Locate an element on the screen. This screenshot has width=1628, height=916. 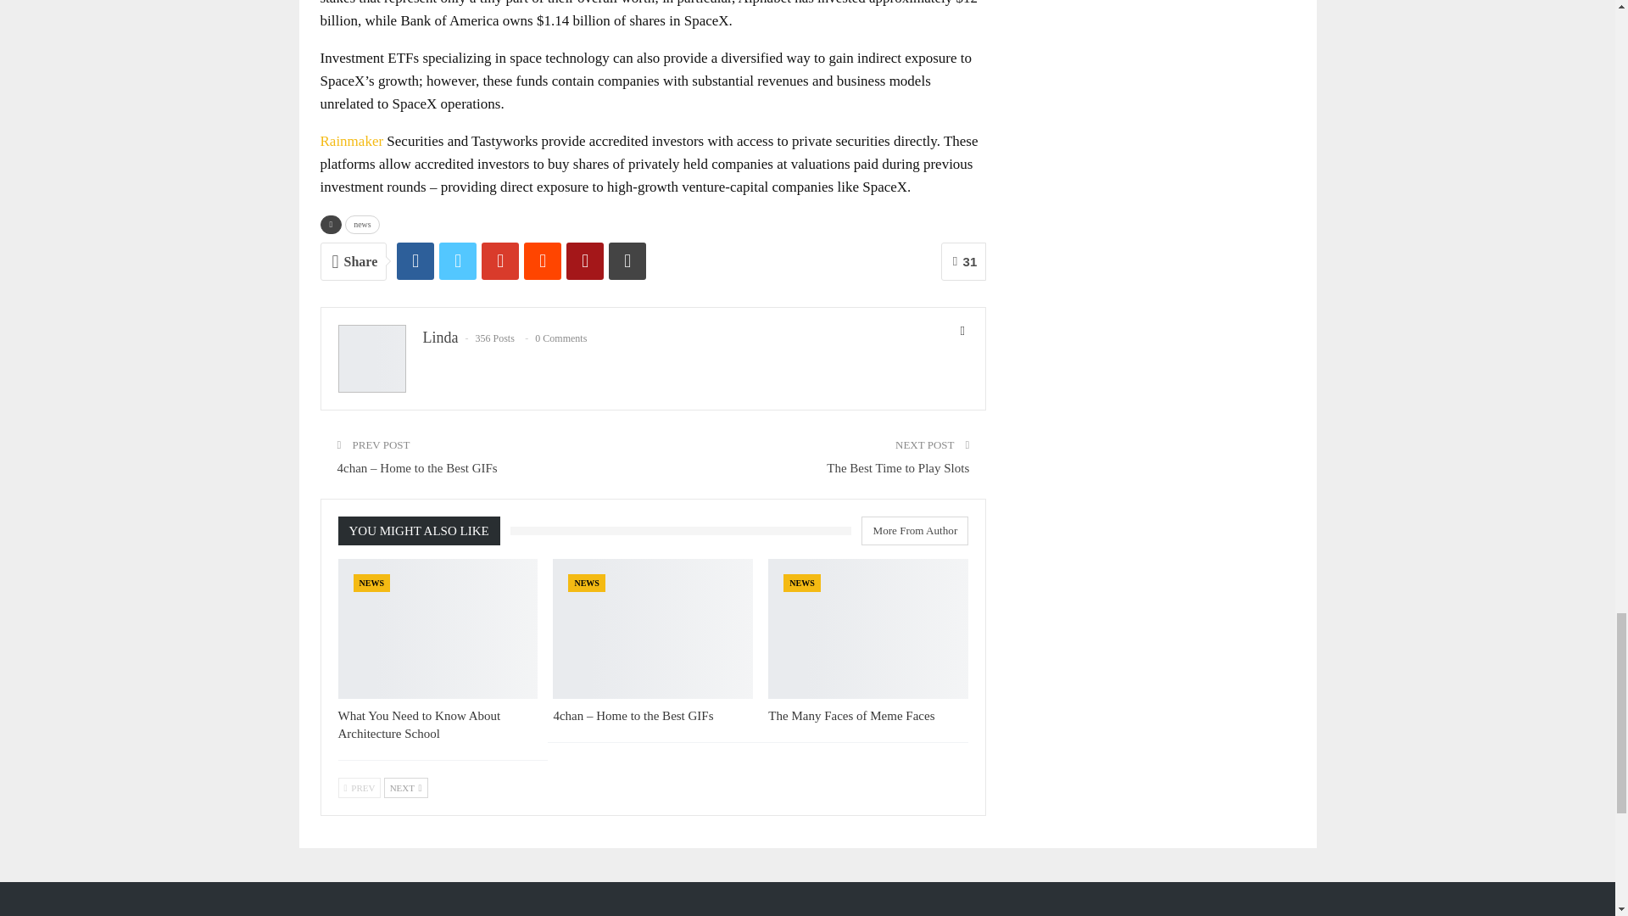
What You Need to Know About Architecture School is located at coordinates (437, 628).